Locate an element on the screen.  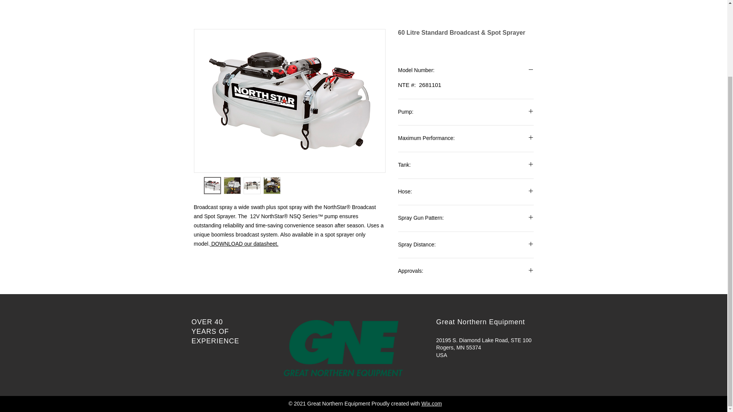
Model Number: is located at coordinates (466, 70).